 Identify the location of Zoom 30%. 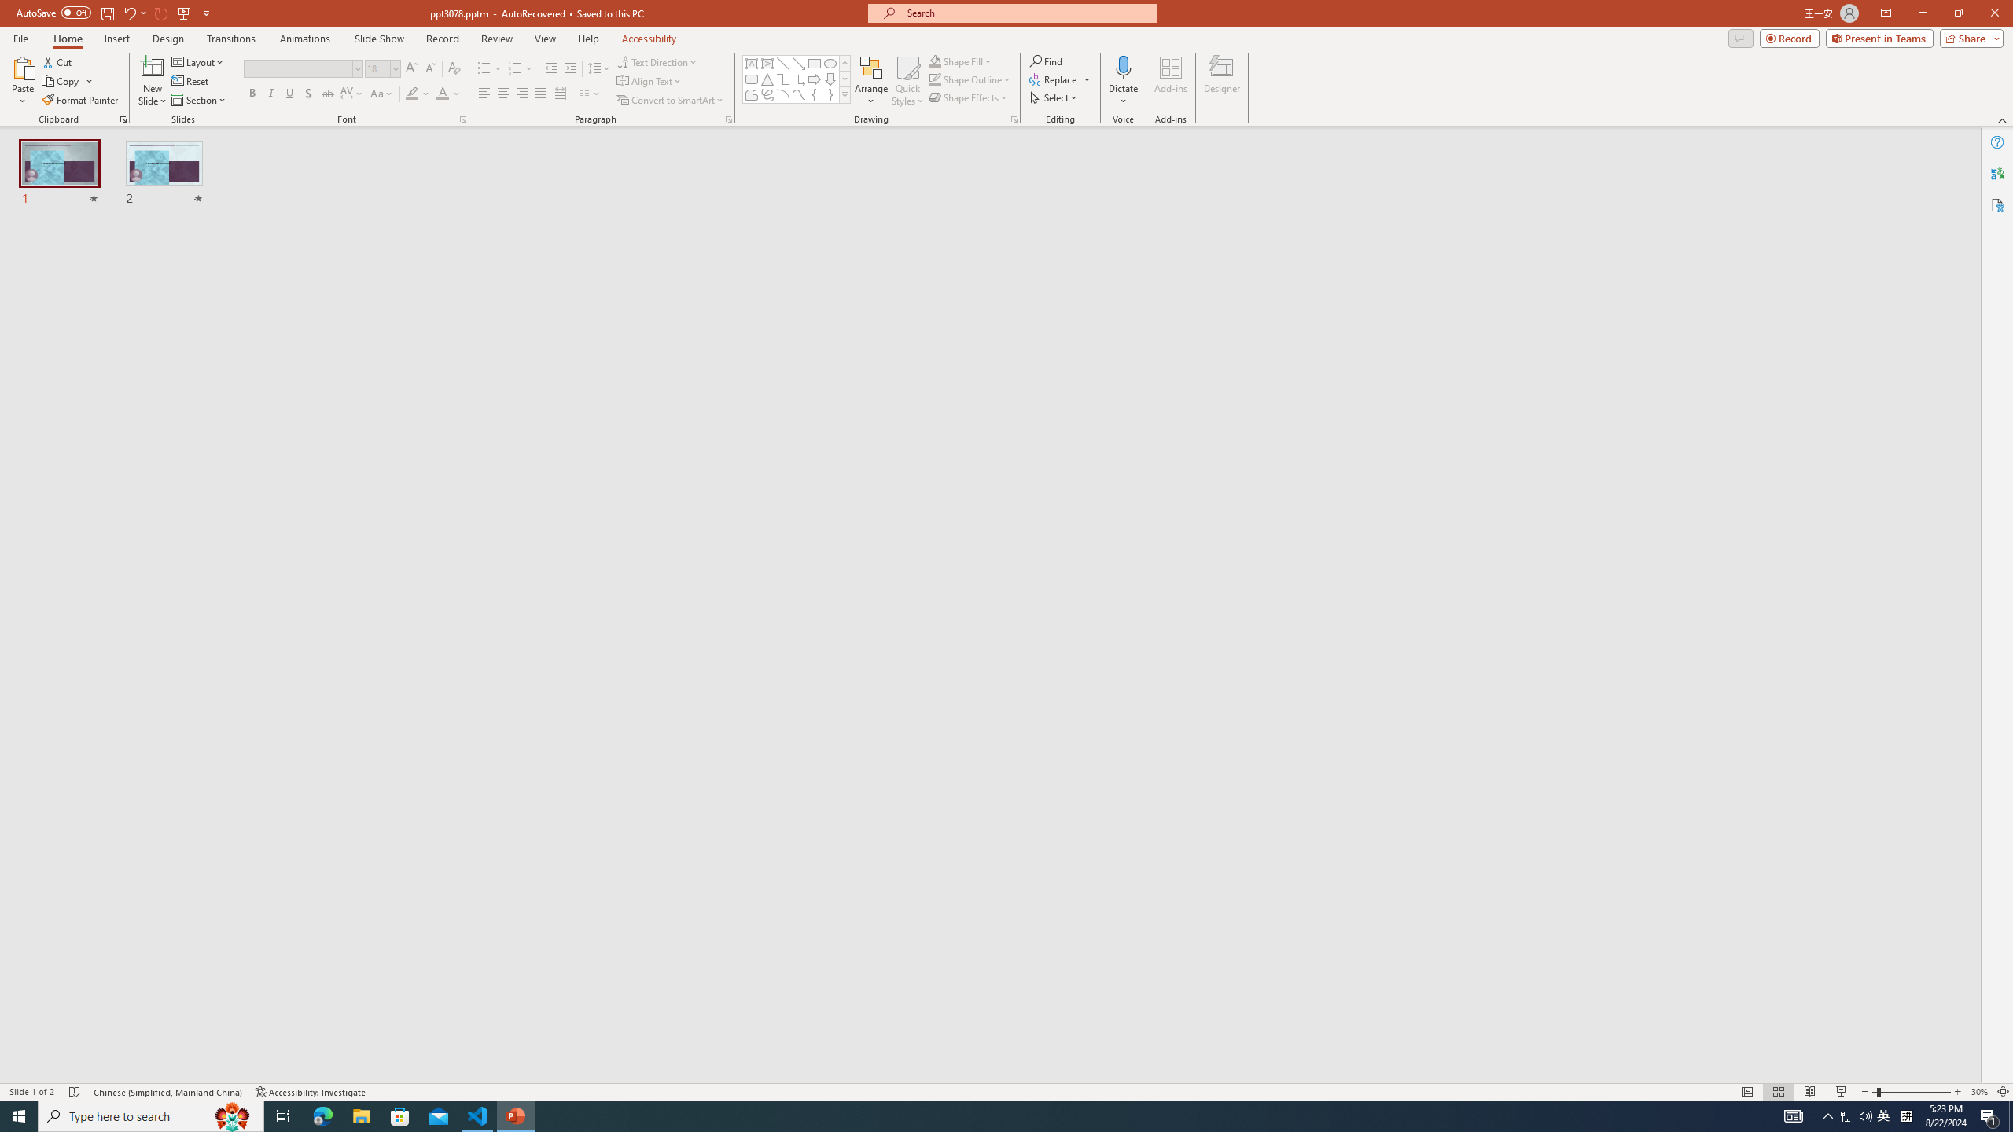
(1979, 1092).